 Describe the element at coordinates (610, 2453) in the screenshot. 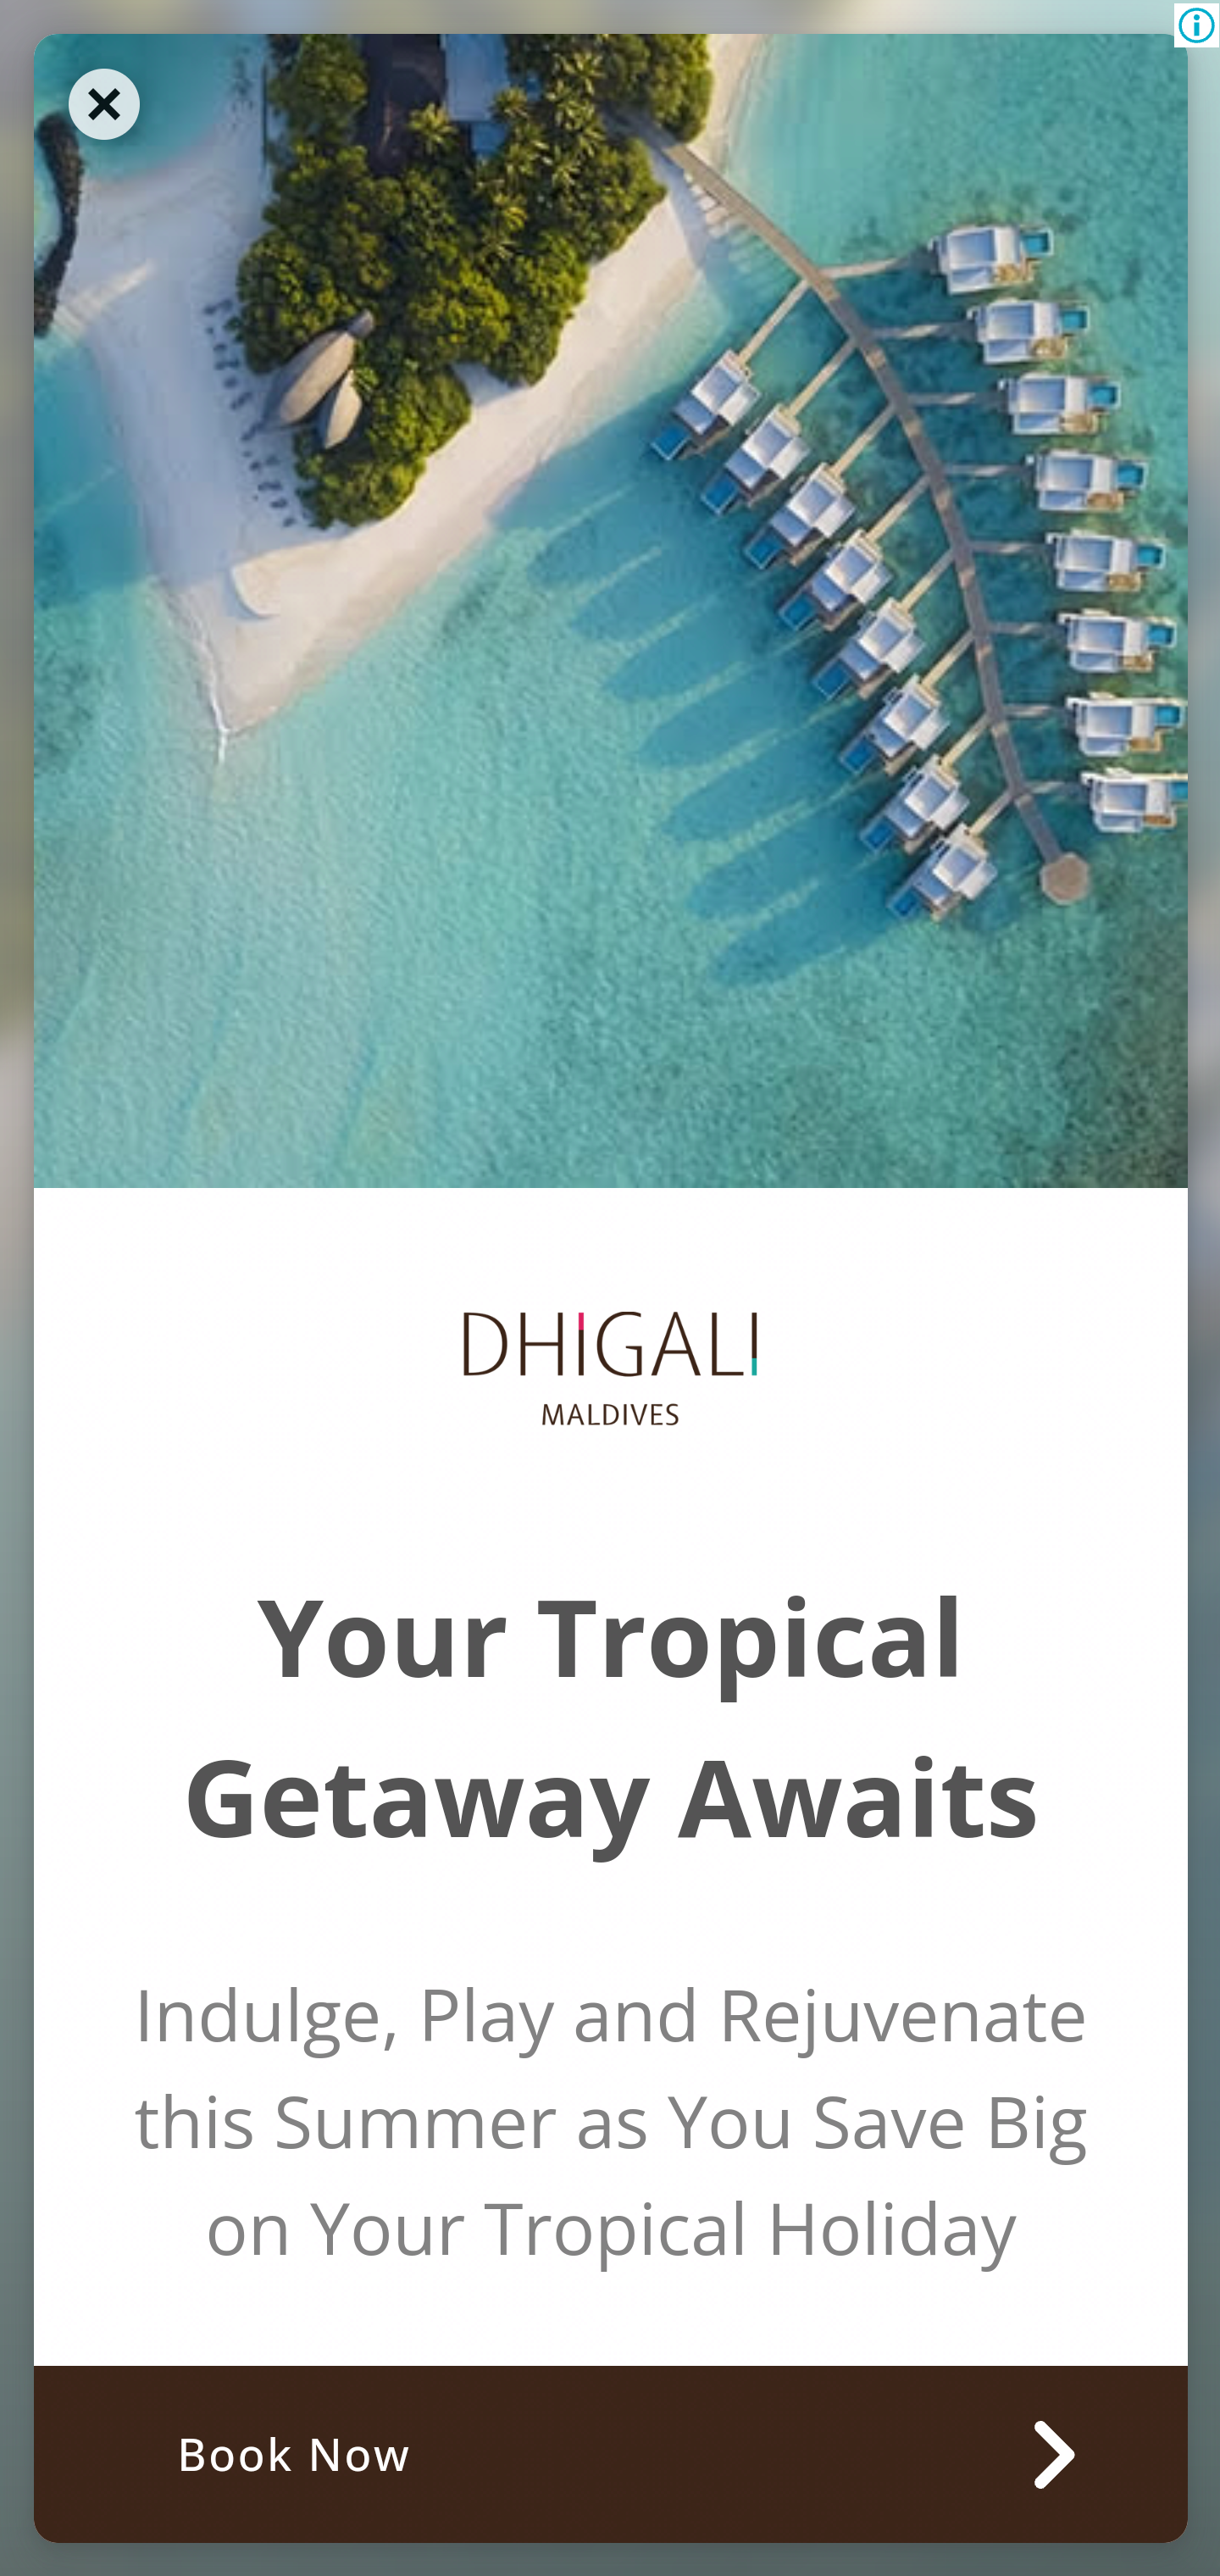

I see `Book Now` at that location.